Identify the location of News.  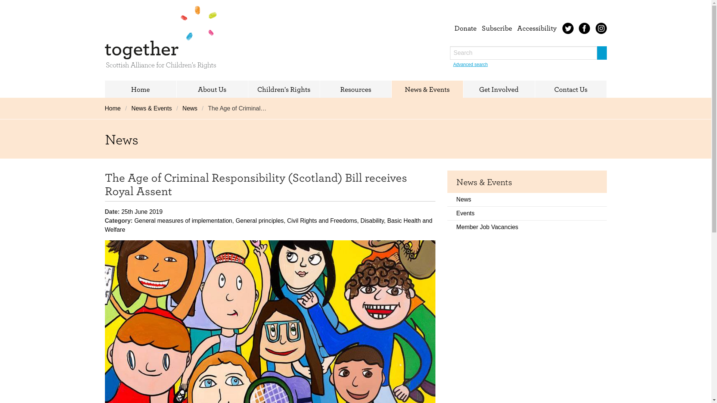
(190, 108).